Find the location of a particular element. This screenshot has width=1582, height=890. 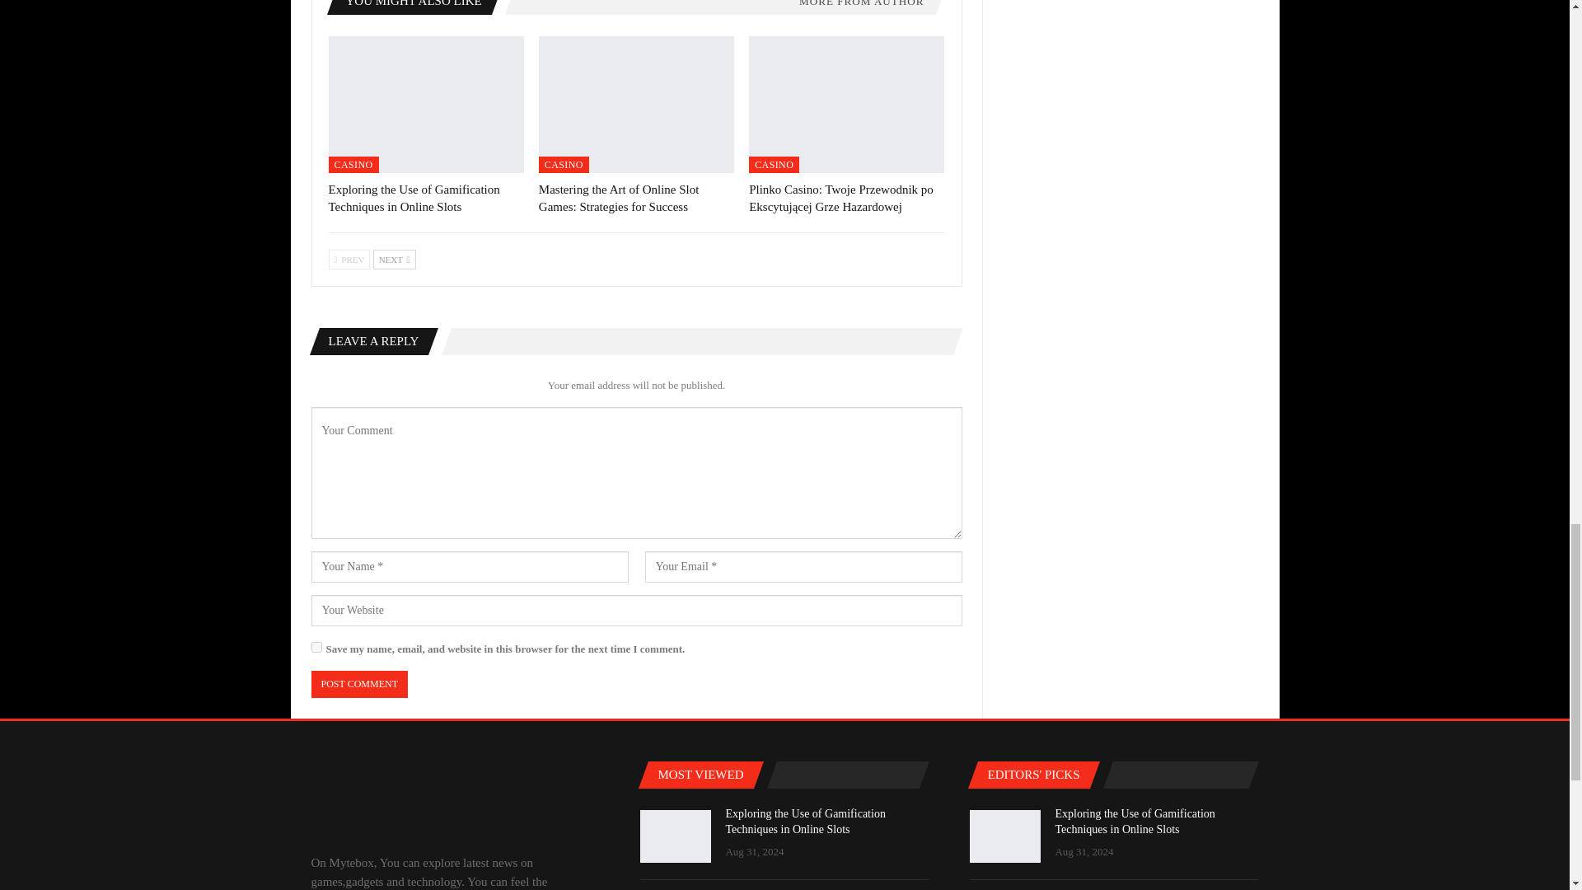

yes is located at coordinates (316, 646).